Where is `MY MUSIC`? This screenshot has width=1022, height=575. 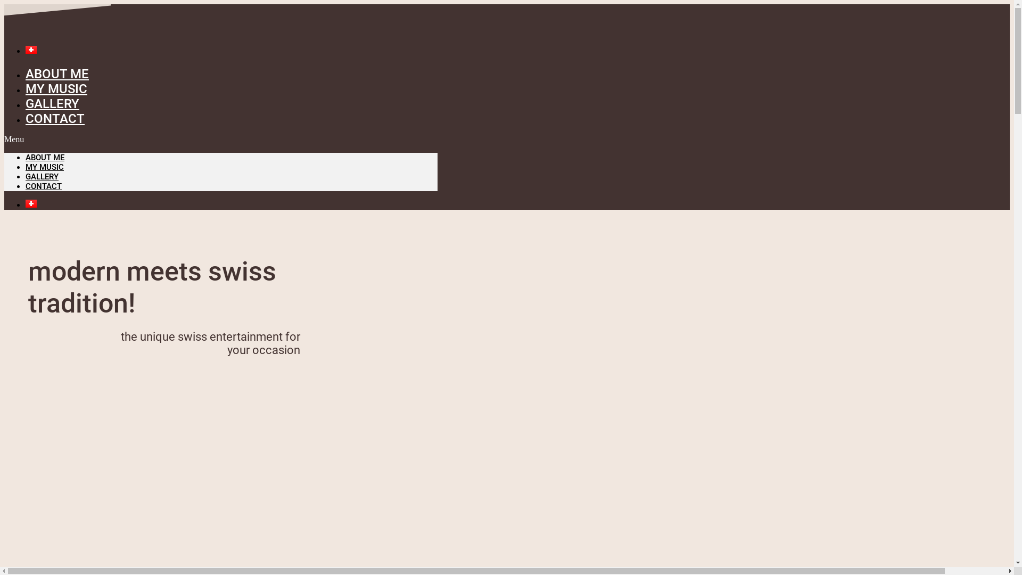 MY MUSIC is located at coordinates (45, 167).